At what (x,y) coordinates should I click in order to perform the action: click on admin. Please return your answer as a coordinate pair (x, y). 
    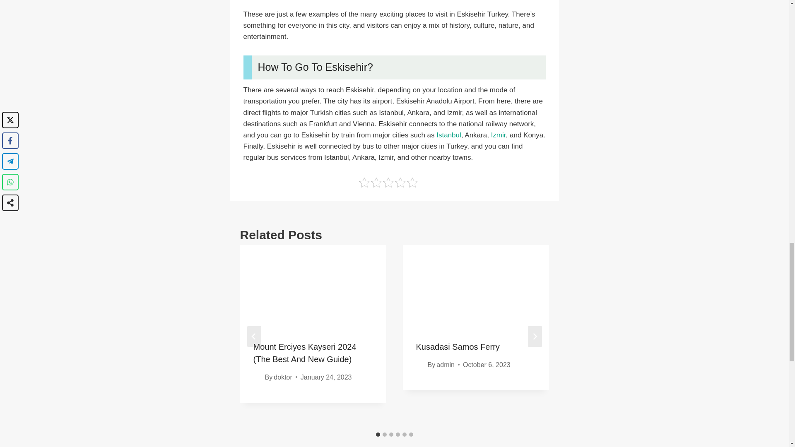
    Looking at the image, I should click on (446, 364).